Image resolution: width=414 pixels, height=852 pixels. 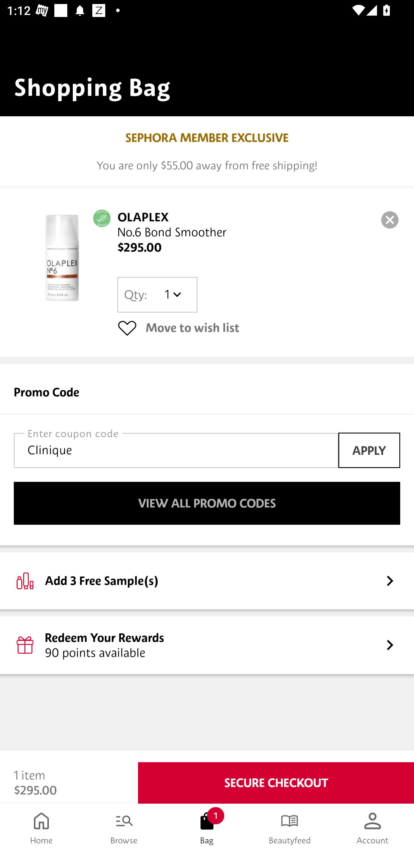 I want to click on Browse, so click(x=124, y=828).